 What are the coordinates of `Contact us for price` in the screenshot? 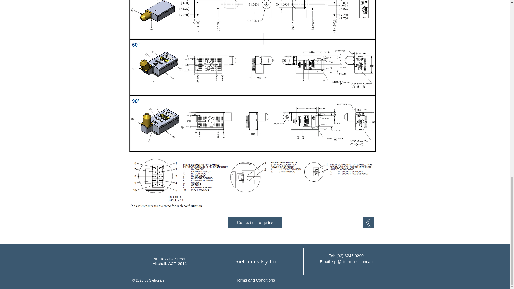 It's located at (255, 223).